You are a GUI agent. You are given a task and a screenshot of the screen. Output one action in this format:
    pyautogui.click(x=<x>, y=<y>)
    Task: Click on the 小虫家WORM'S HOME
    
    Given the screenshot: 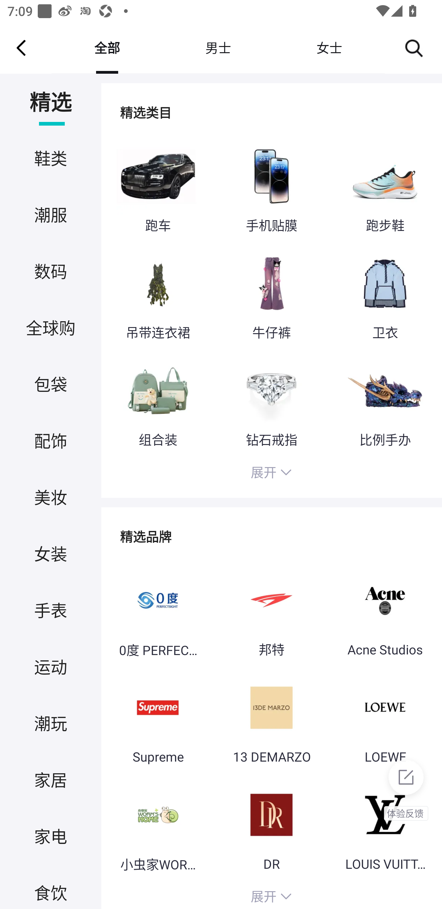 What is the action you would take?
    pyautogui.click(x=158, y=827)
    